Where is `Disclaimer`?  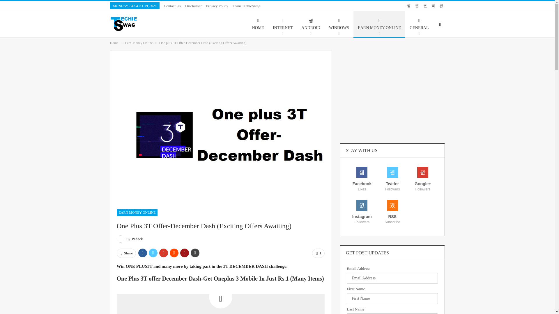
Disclaimer is located at coordinates (193, 6).